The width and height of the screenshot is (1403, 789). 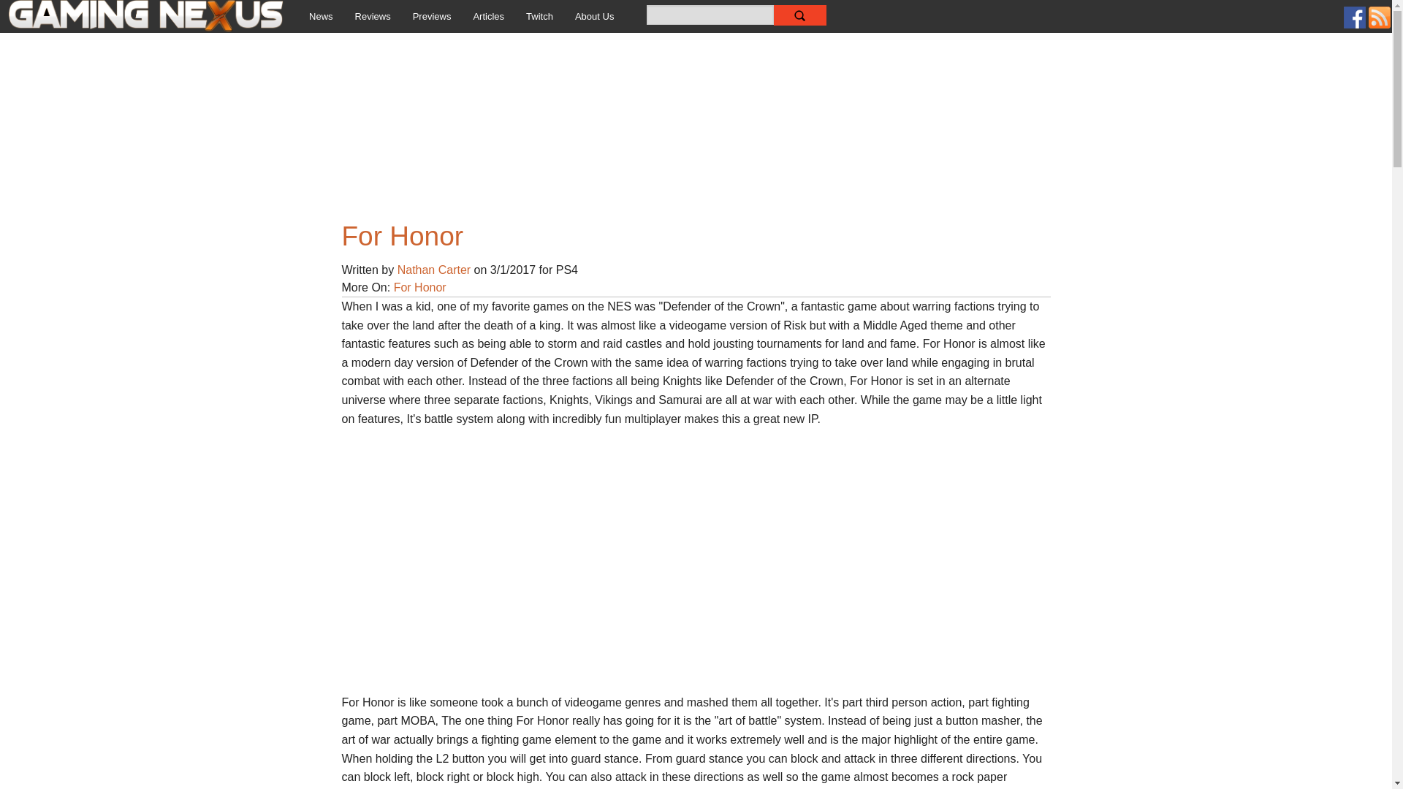 I want to click on For Honor, so click(x=419, y=286).